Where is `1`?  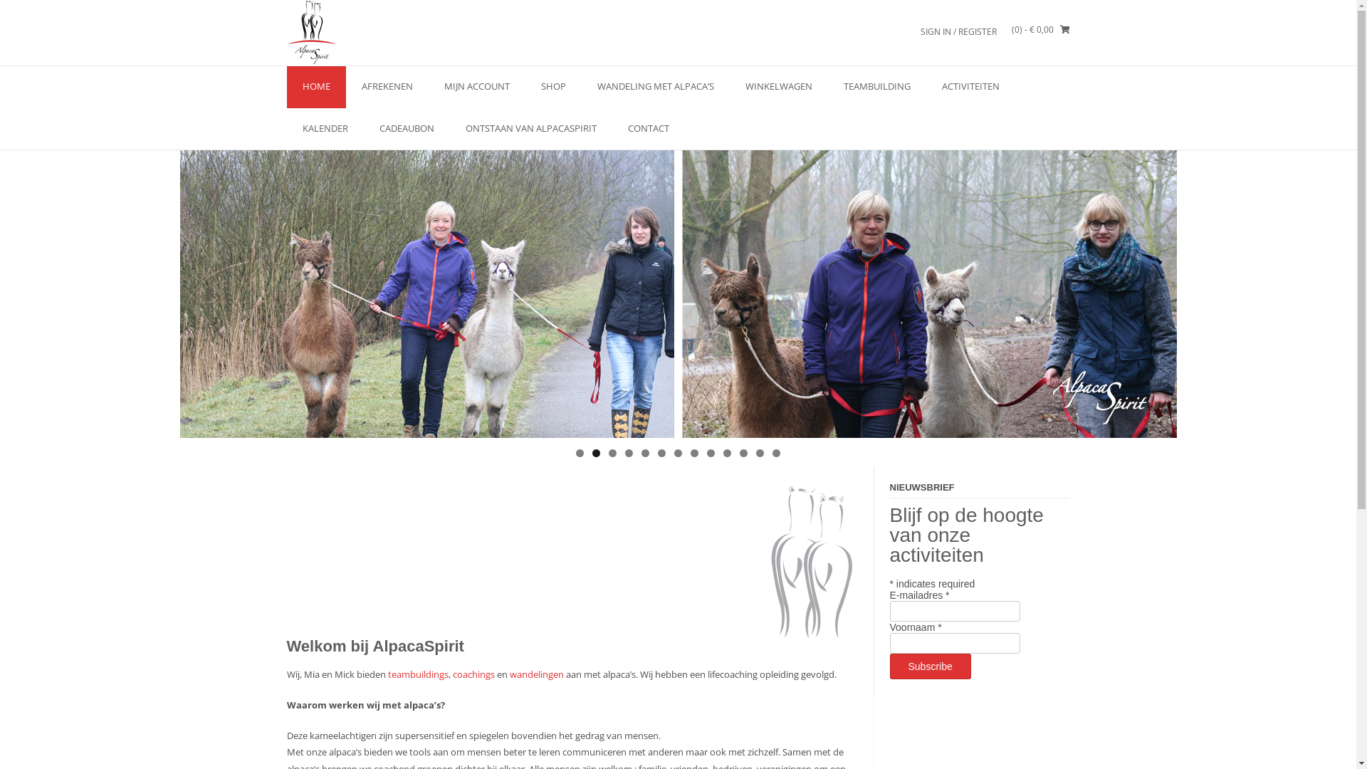
1 is located at coordinates (580, 453).